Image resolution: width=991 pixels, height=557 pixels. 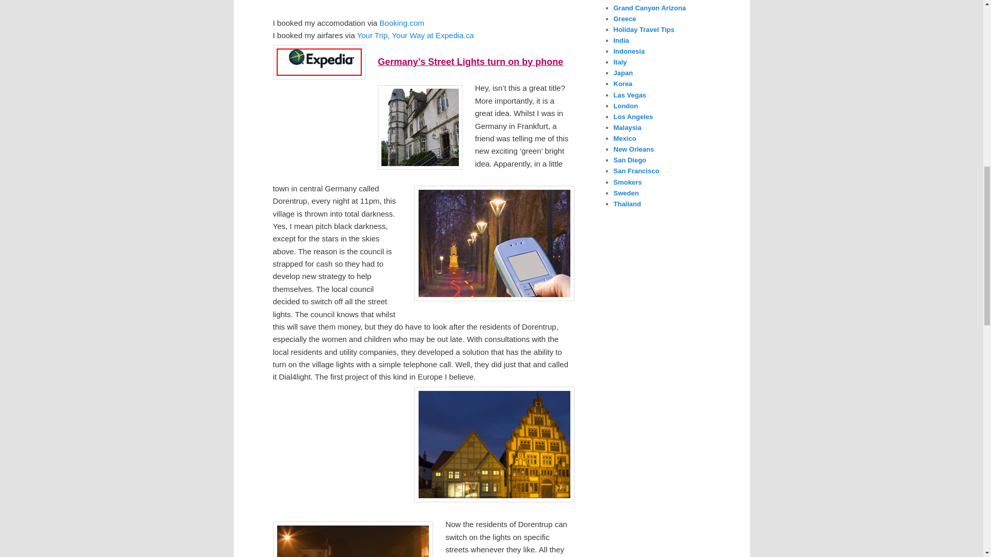 I want to click on Dorentrup 17th Century Castle and Hotel, so click(x=420, y=127).